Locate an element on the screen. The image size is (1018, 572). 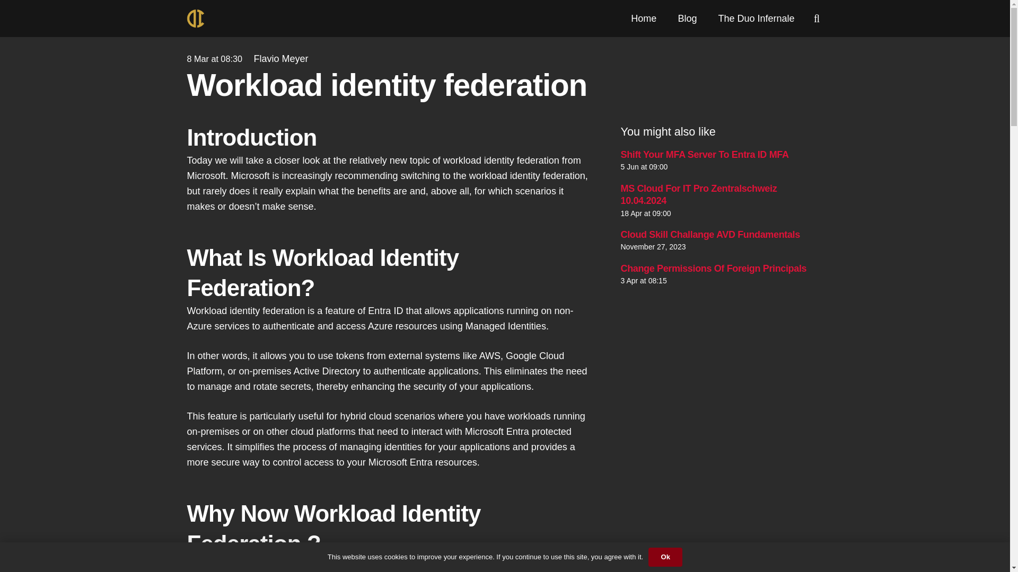
Home is located at coordinates (643, 19).